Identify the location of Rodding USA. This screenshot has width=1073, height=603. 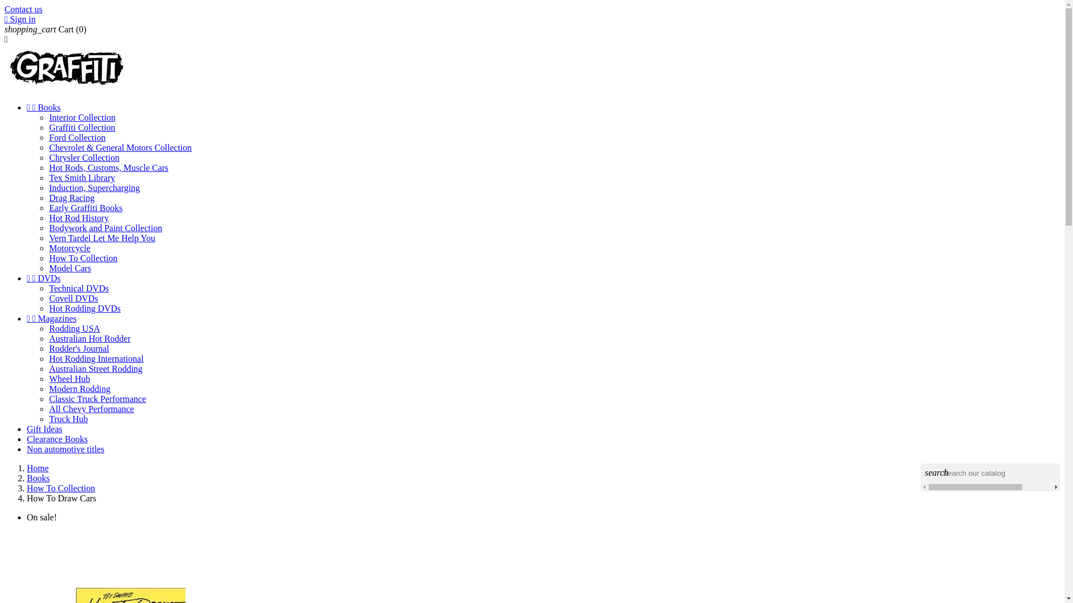
(75, 328).